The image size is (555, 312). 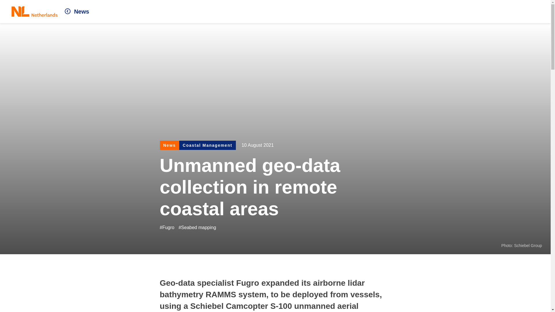 What do you see at coordinates (208, 145) in the screenshot?
I see `Coastal Management` at bounding box center [208, 145].